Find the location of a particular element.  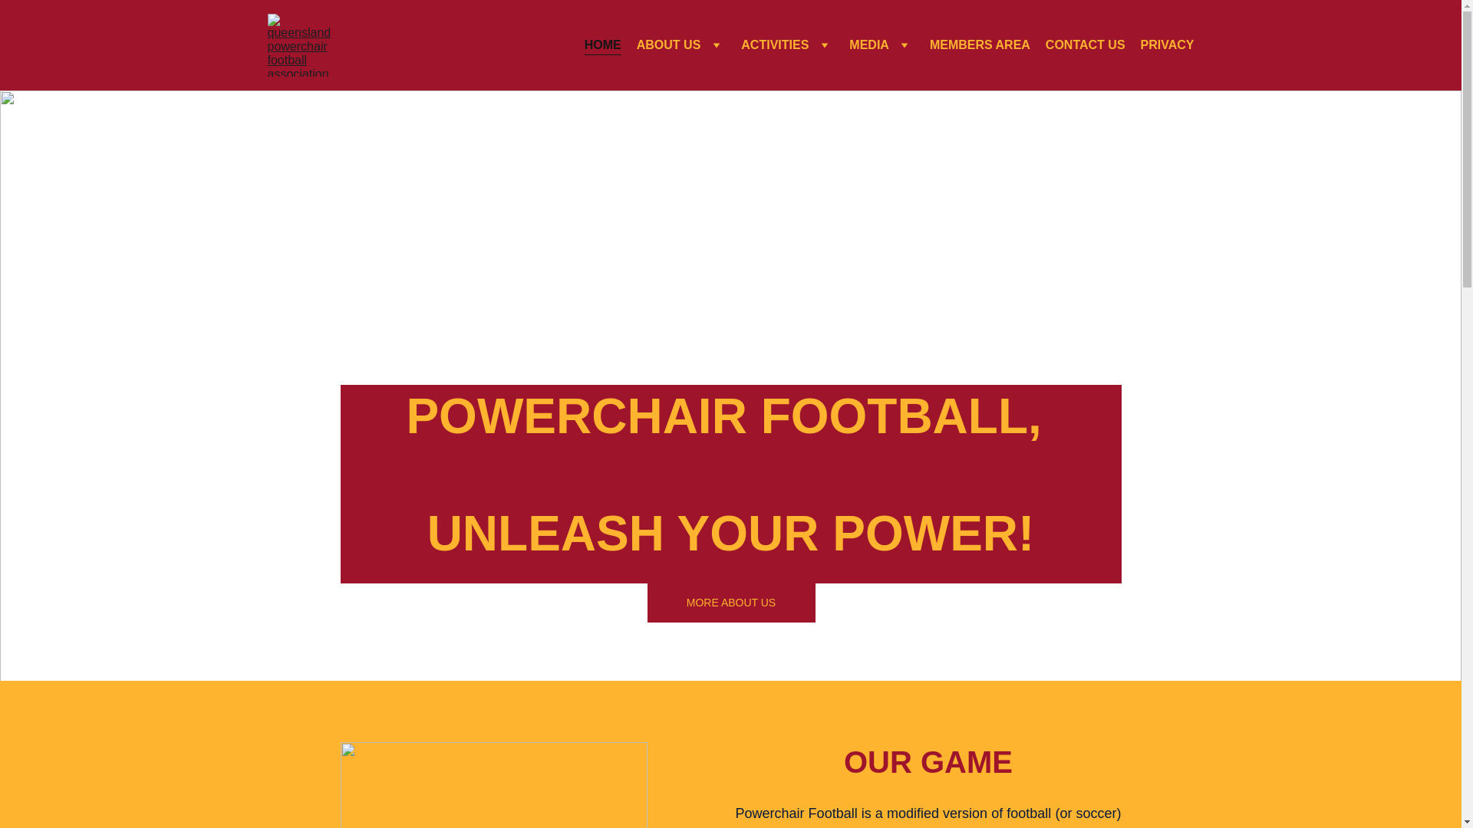

HOME is located at coordinates (603, 46).